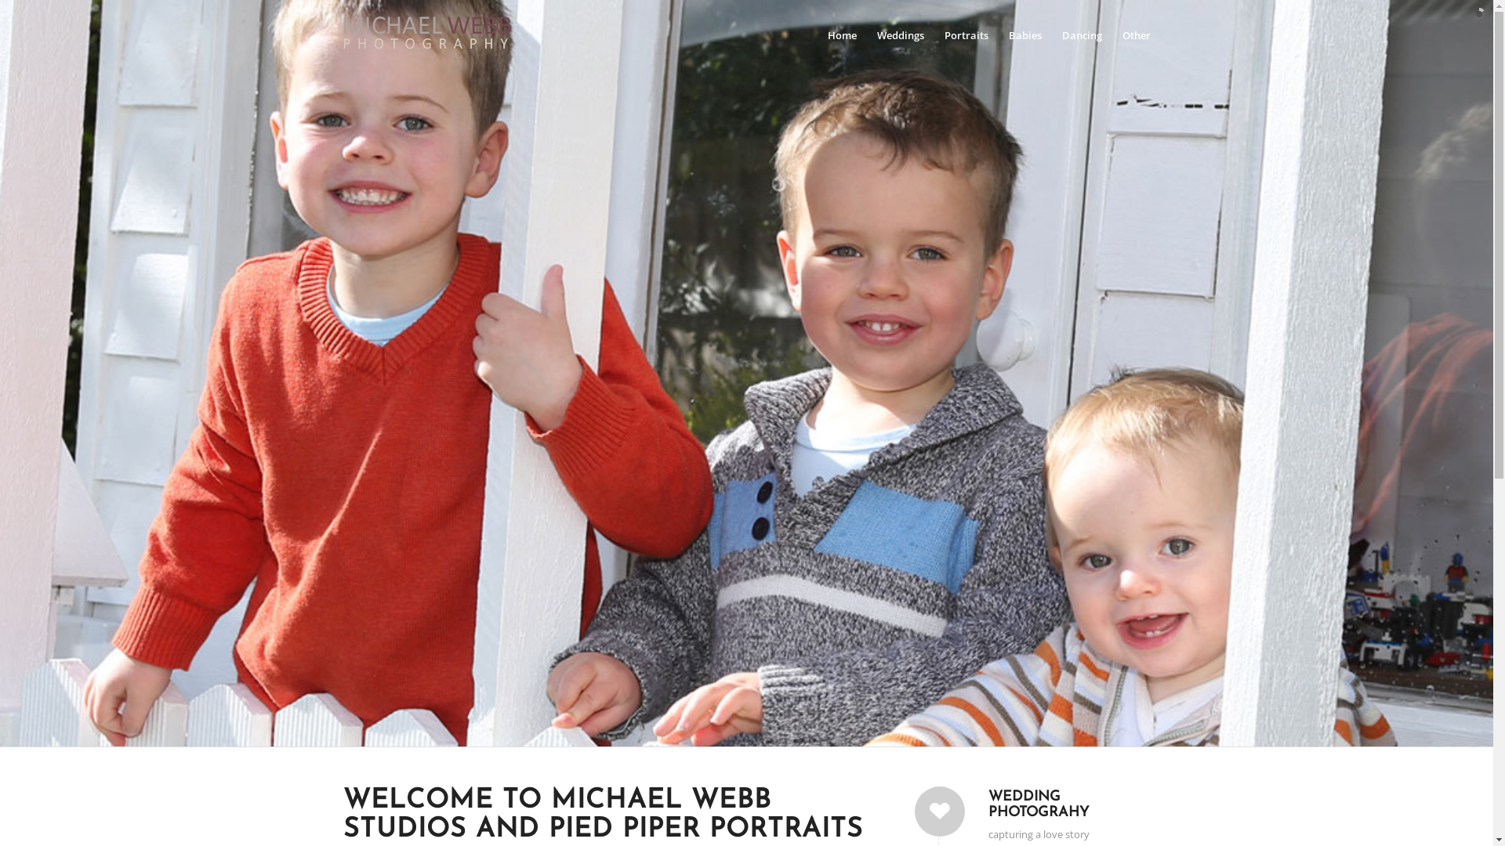 The image size is (1505, 846). What do you see at coordinates (1039, 805) in the screenshot?
I see `WEDDING PHOTOGRAHY` at bounding box center [1039, 805].